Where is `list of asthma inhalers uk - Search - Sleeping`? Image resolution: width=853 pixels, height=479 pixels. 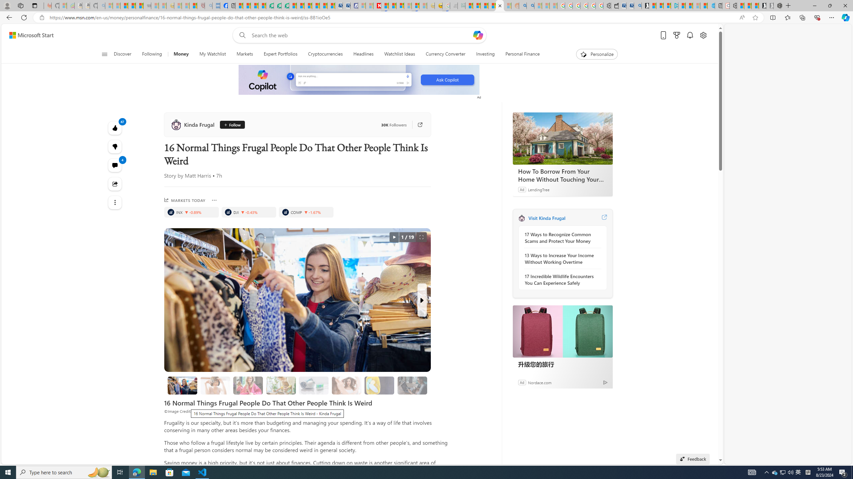
list of asthma inhalers uk - Search - Sleeping is located at coordinates (209, 6).